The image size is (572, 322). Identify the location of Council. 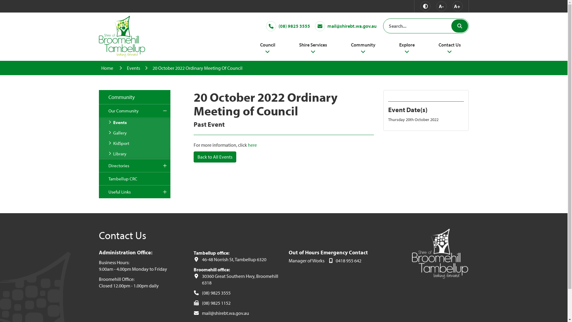
(268, 49).